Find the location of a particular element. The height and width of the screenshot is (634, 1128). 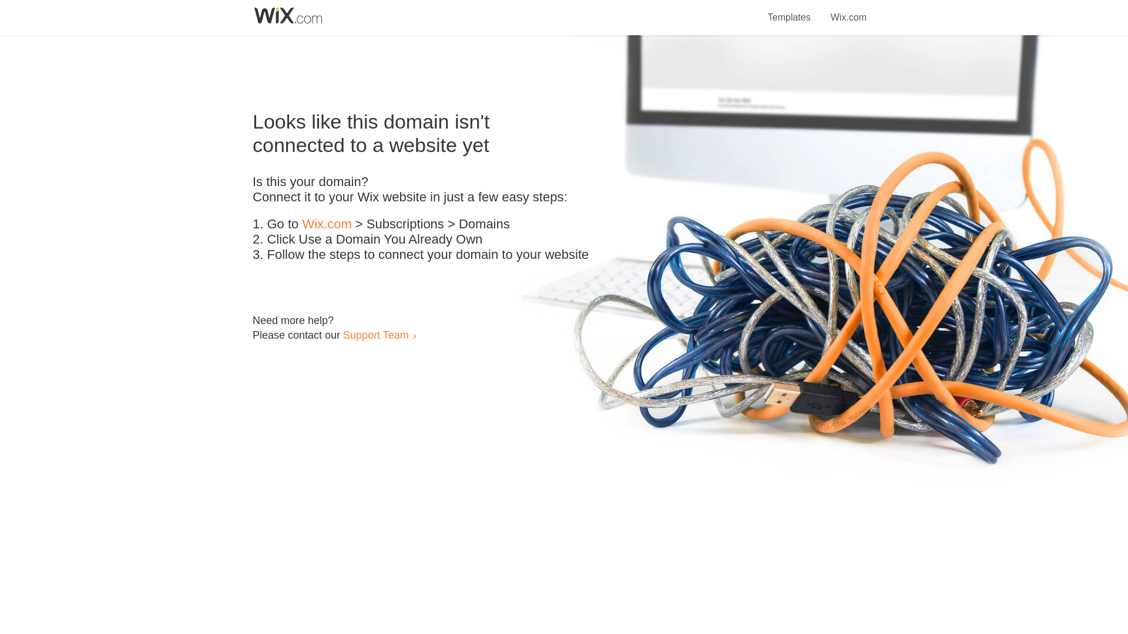

Wix.com is located at coordinates (848, 11).